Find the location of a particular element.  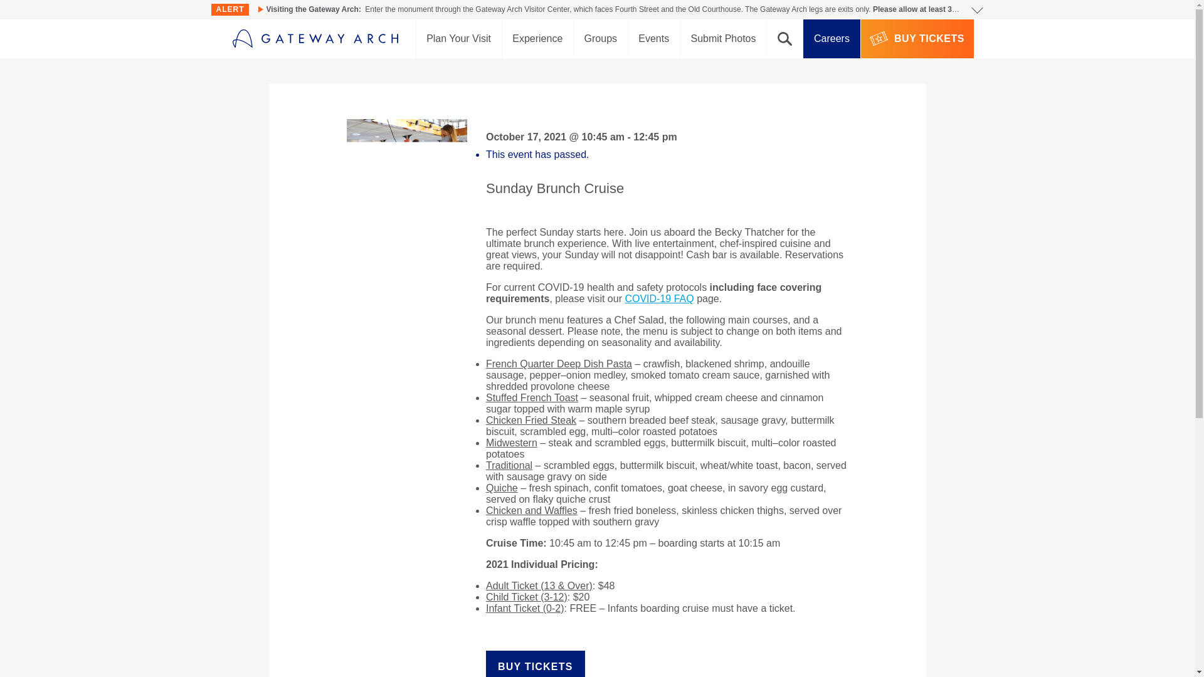

Careers is located at coordinates (831, 39).